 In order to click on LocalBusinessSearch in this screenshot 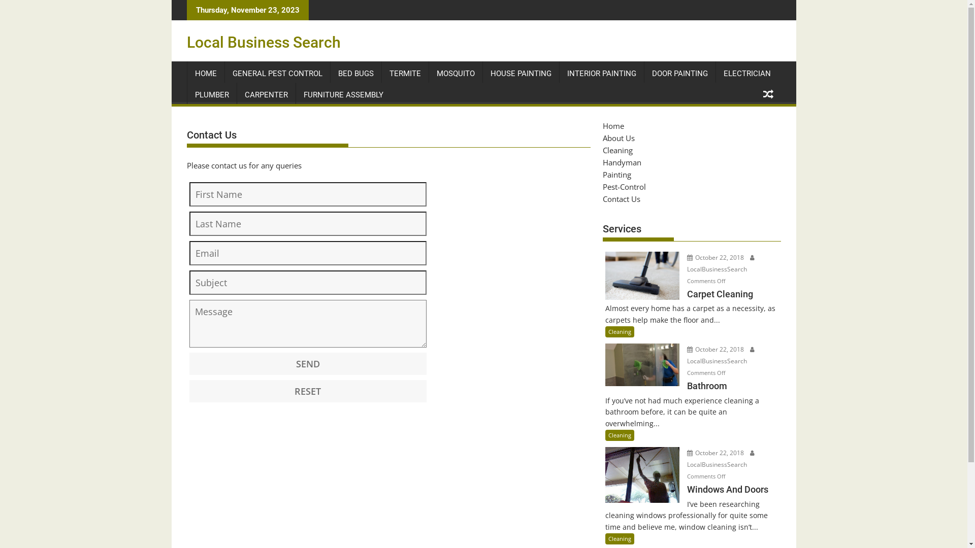, I will do `click(721, 459)`.